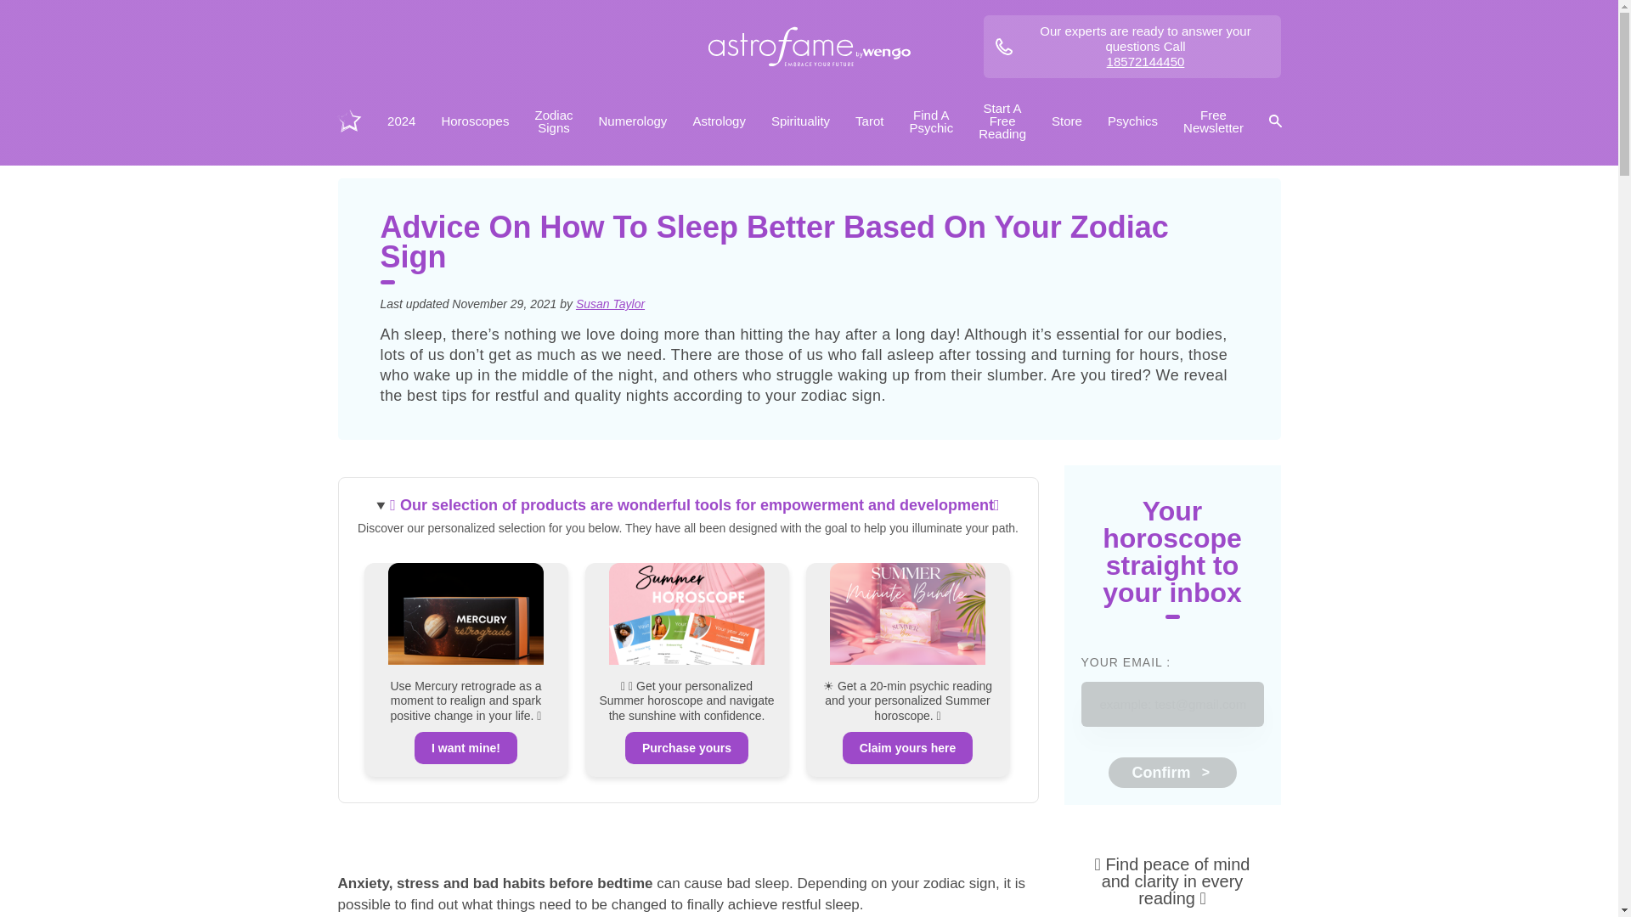  I want to click on Astrology, so click(719, 121).